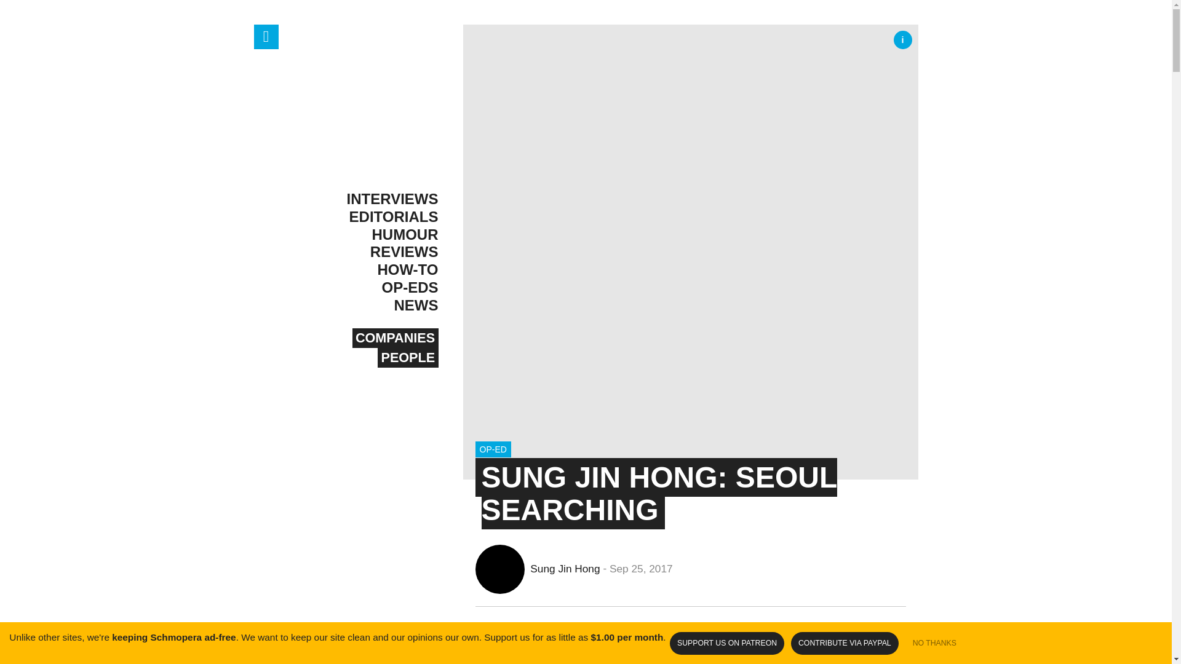 The image size is (1181, 664). Describe the element at coordinates (361, 305) in the screenshot. I see `NEWS` at that location.